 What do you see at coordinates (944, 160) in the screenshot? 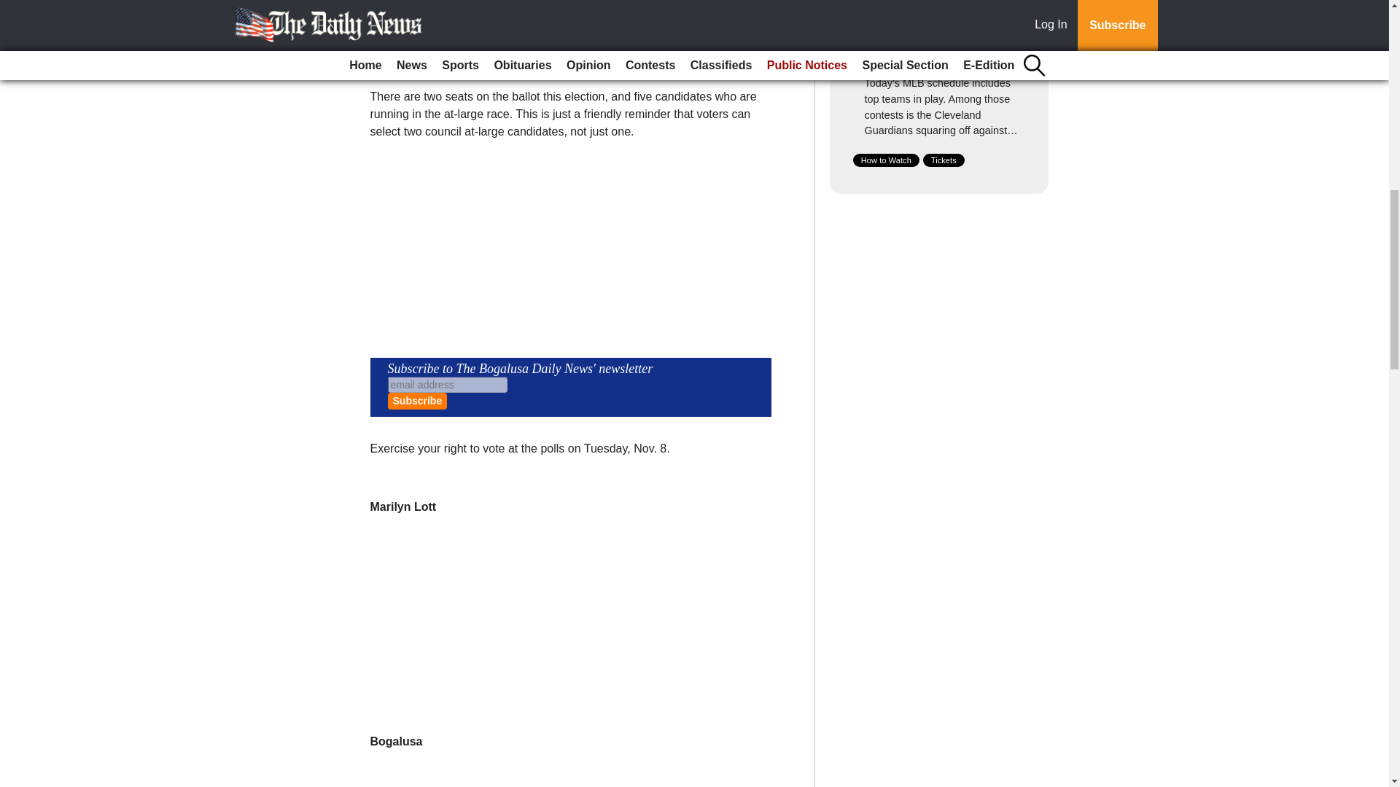
I see `Tickets` at bounding box center [944, 160].